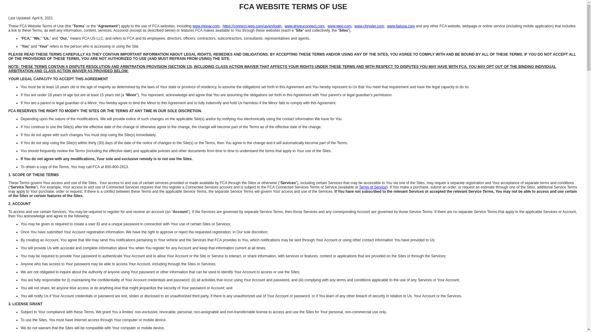  What do you see at coordinates (206, 26) in the screenshot?
I see `www.mopar.com` at bounding box center [206, 26].